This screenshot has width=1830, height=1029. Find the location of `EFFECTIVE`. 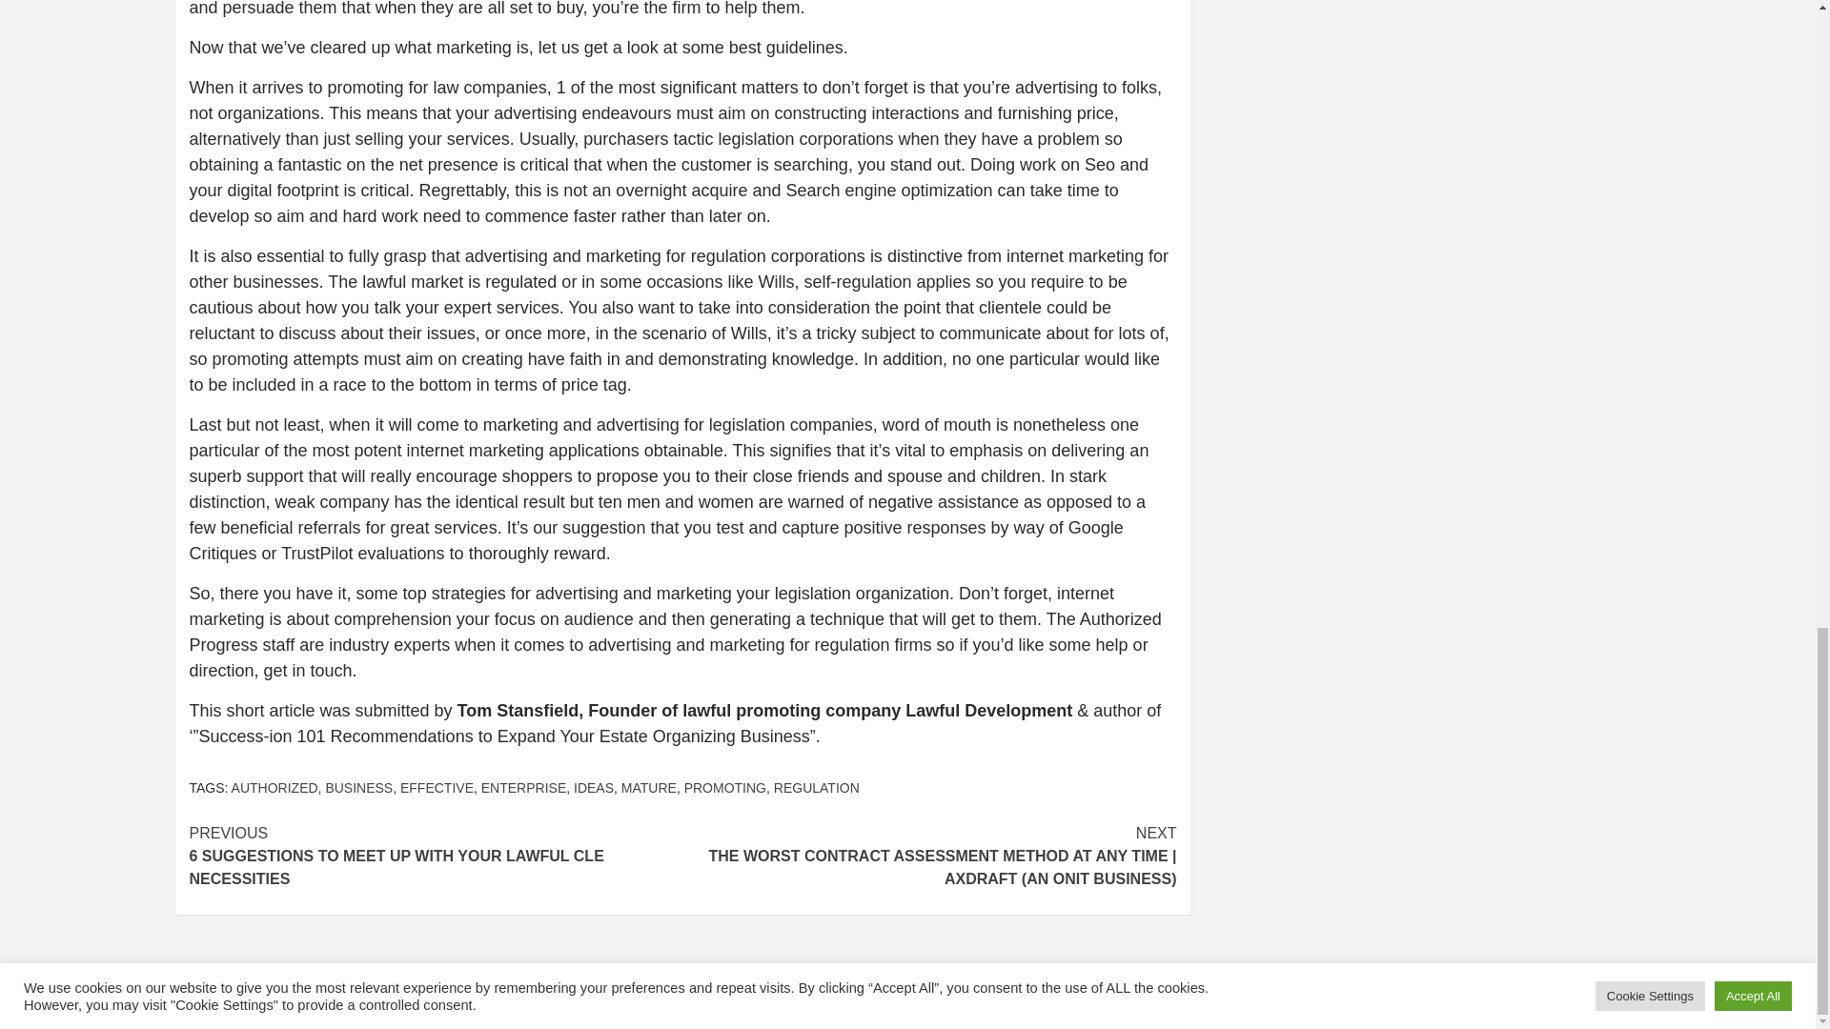

EFFECTIVE is located at coordinates (437, 787).